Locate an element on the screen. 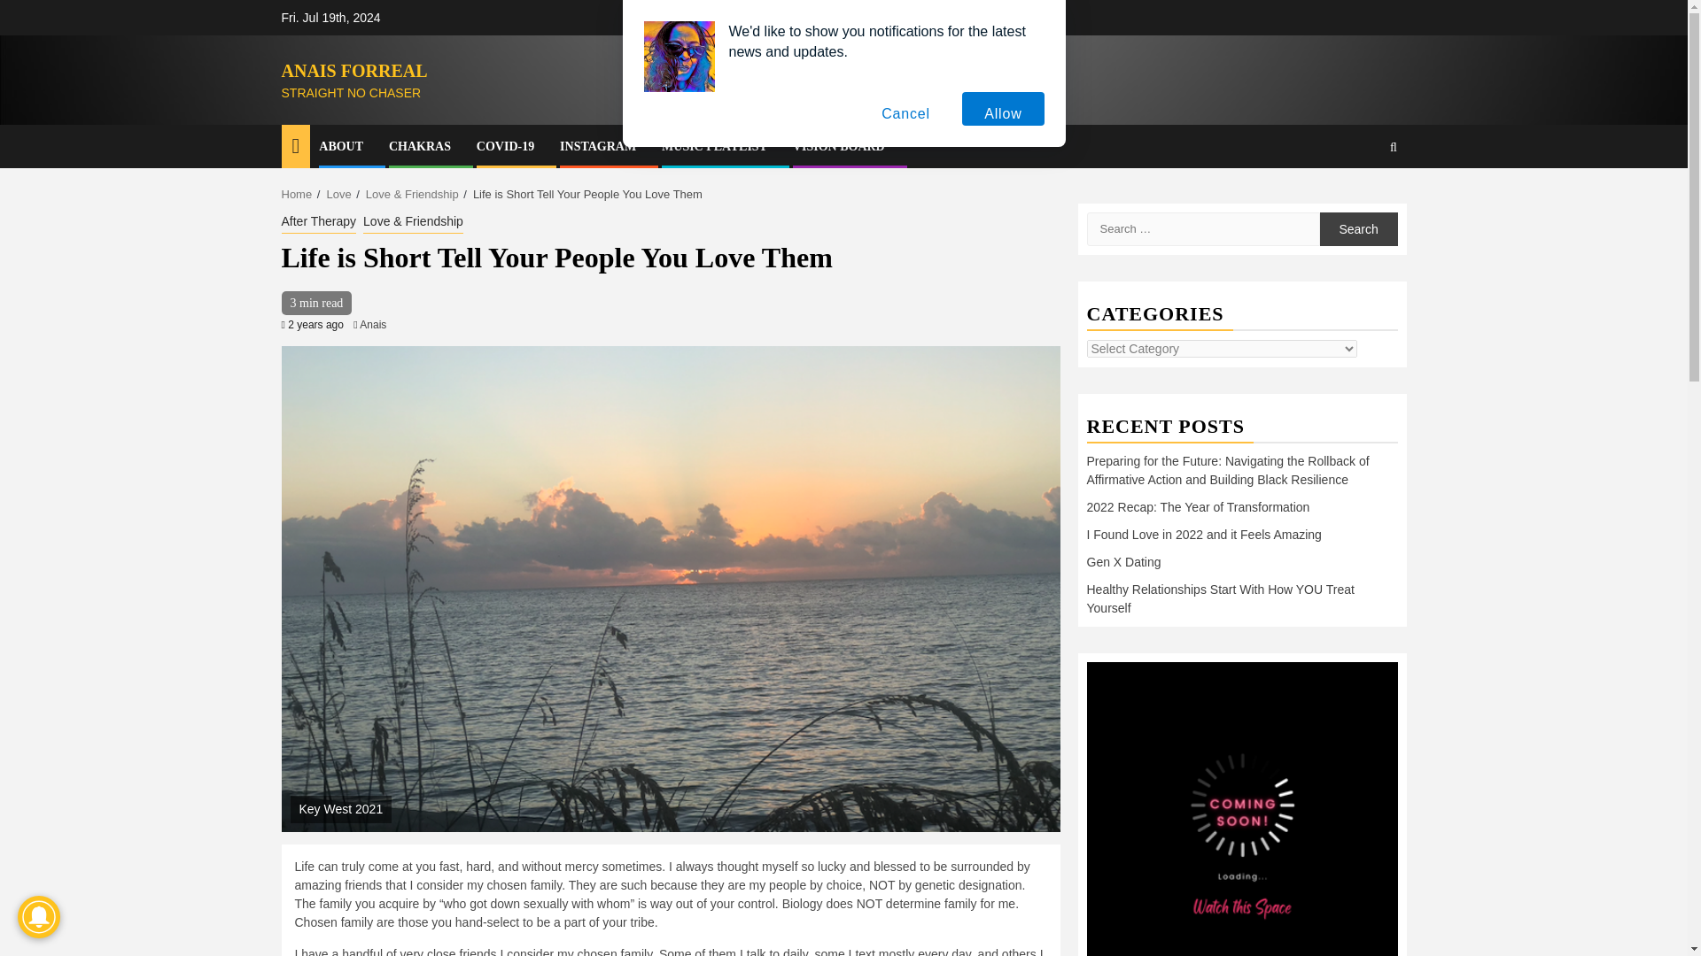  After Therapy is located at coordinates (319, 222).